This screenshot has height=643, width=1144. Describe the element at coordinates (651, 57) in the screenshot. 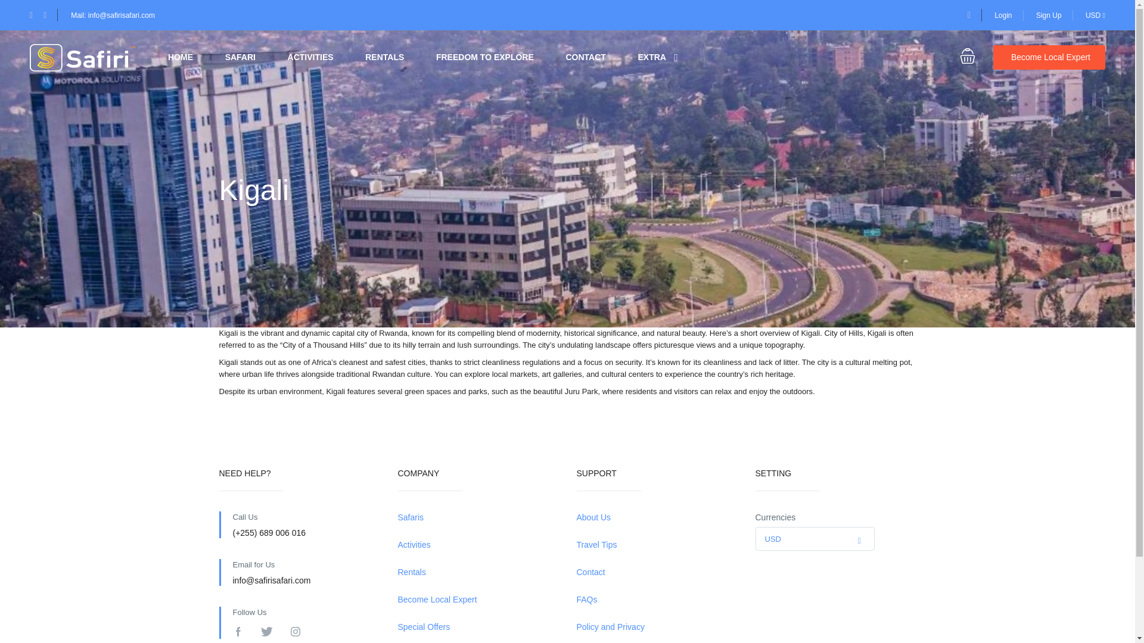

I see `EXTRA` at that location.